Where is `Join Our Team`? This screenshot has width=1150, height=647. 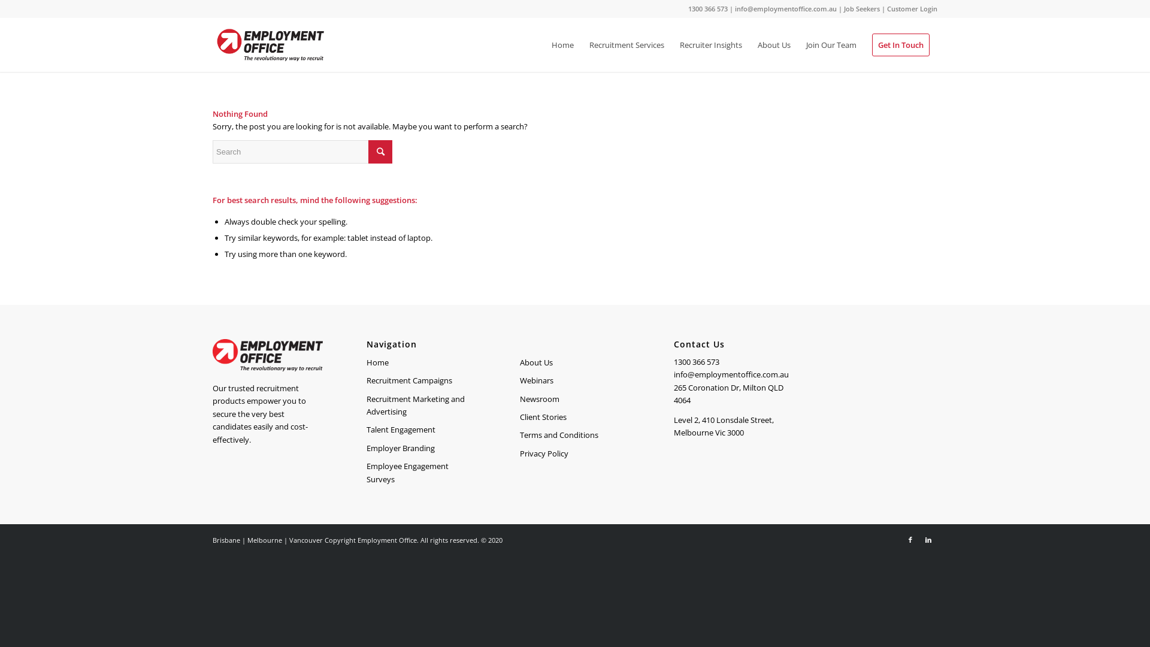
Join Our Team is located at coordinates (831, 45).